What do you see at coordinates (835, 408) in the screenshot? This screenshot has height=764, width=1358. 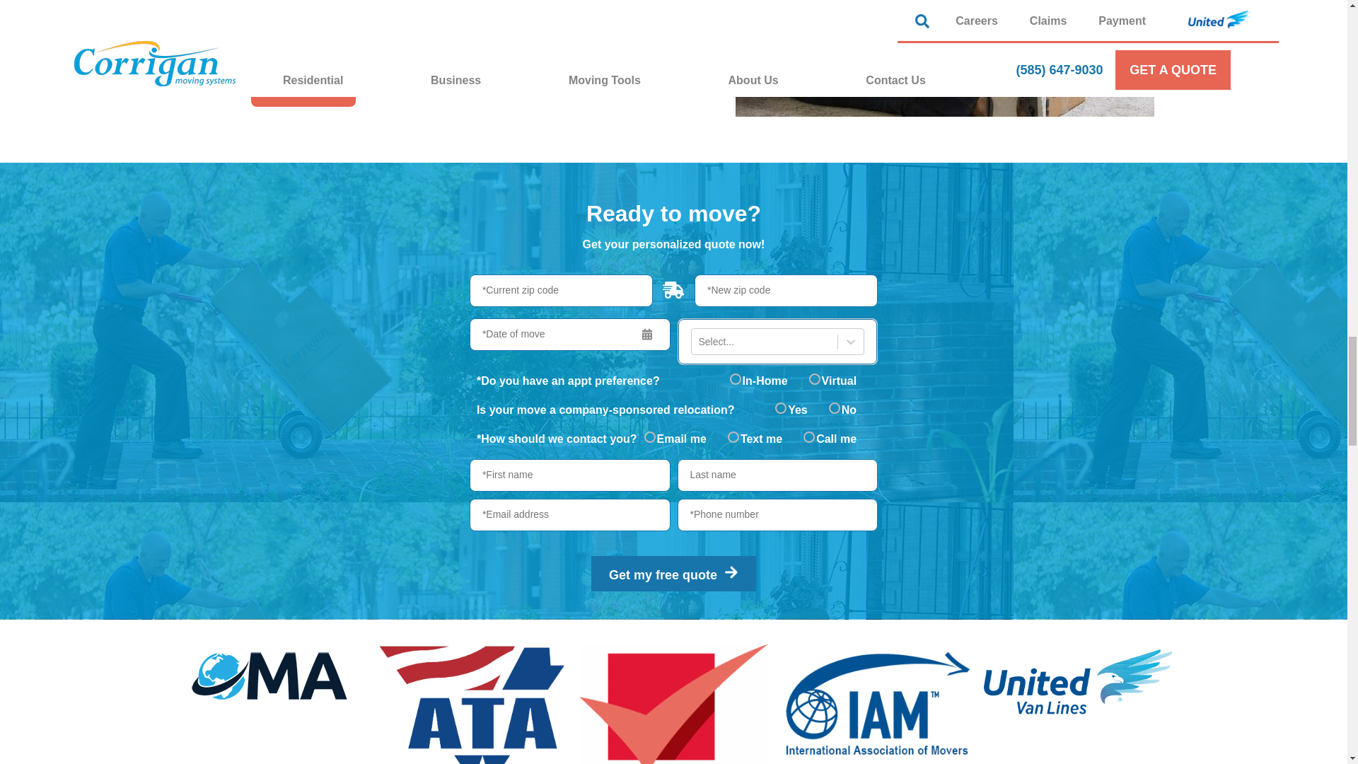 I see `No` at bounding box center [835, 408].